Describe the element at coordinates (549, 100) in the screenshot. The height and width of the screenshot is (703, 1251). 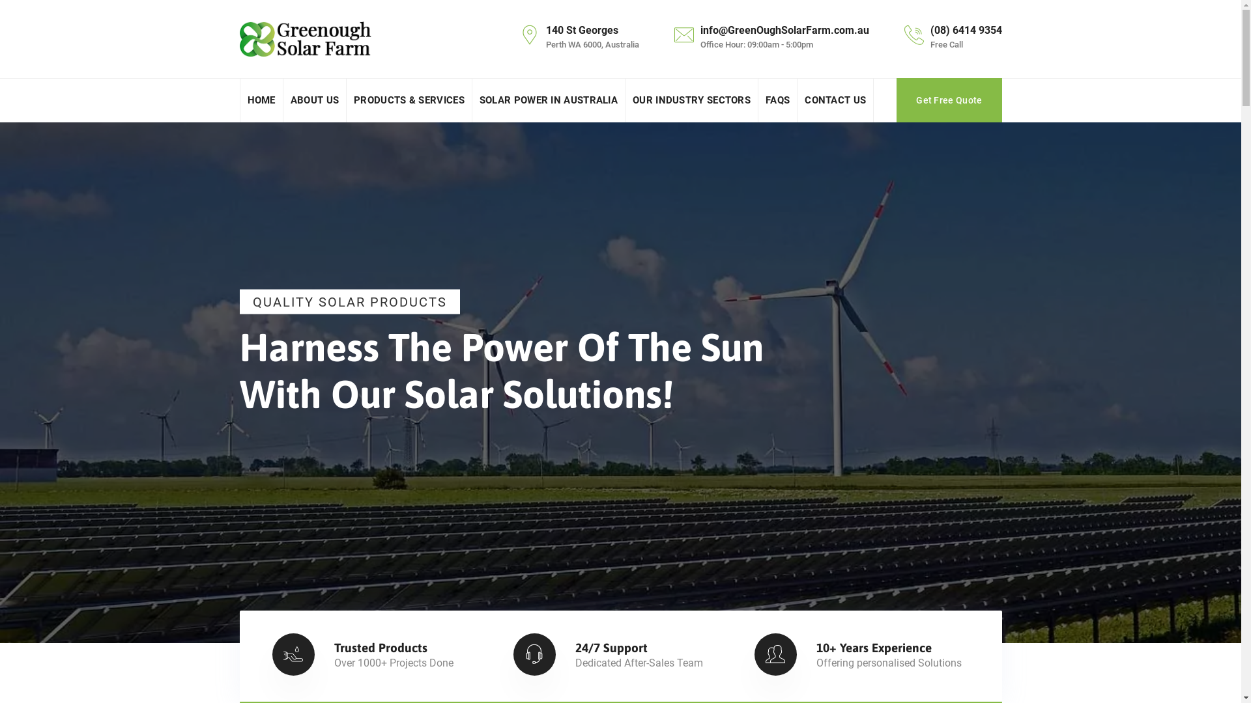
I see `SOLAR POWER IN AUSTRALIA` at that location.